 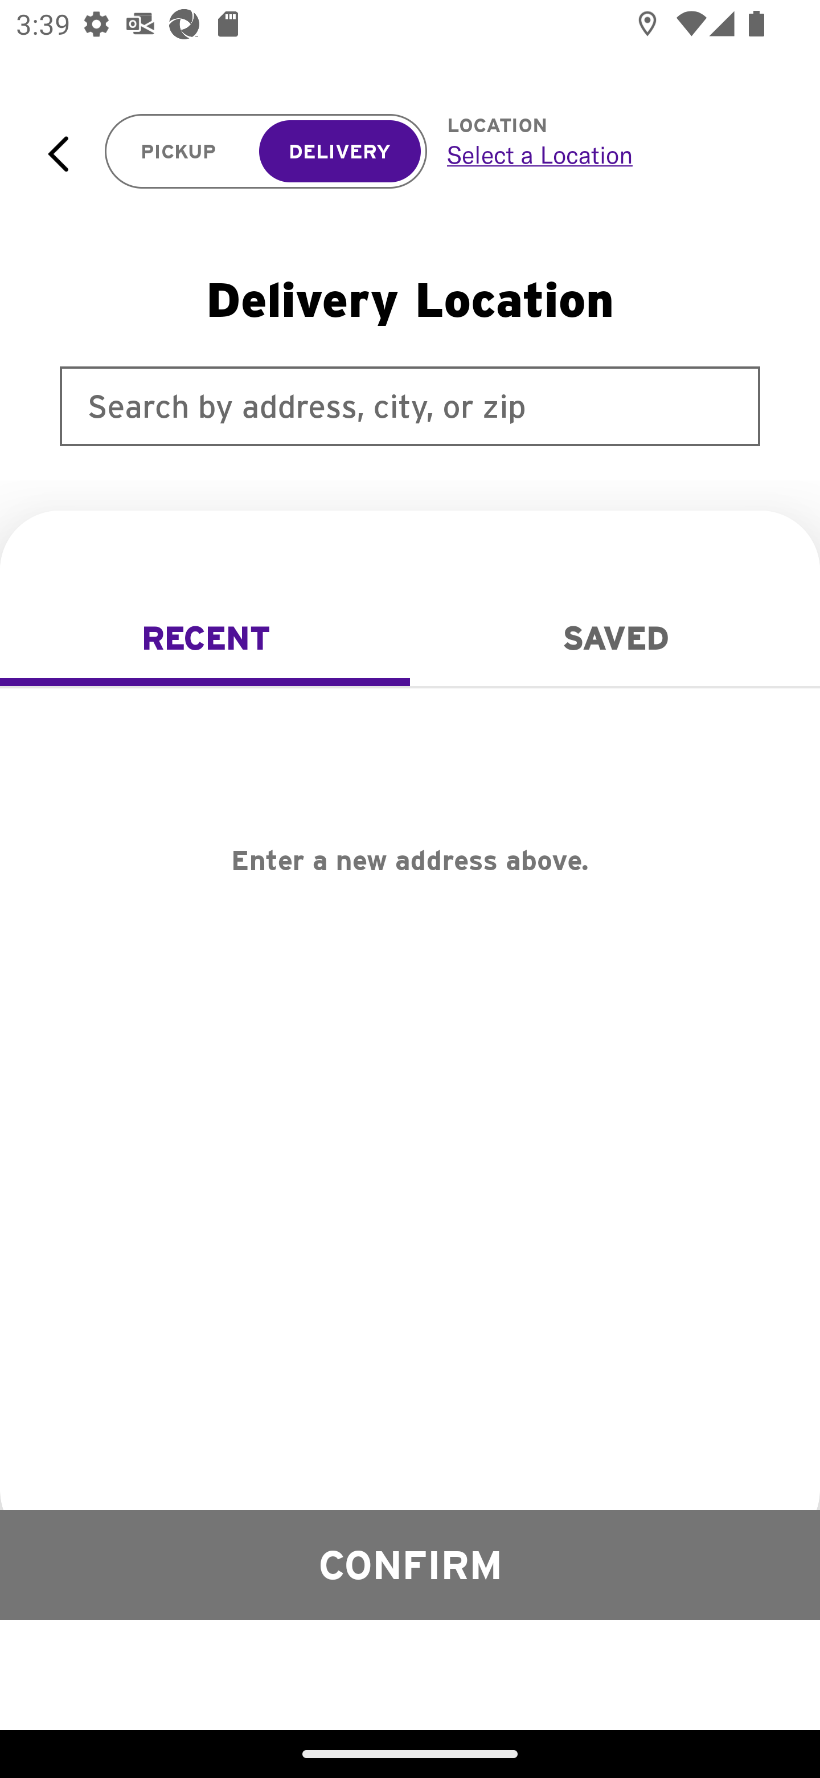 What do you see at coordinates (410, 406) in the screenshot?
I see `Search by address, city, or zip` at bounding box center [410, 406].